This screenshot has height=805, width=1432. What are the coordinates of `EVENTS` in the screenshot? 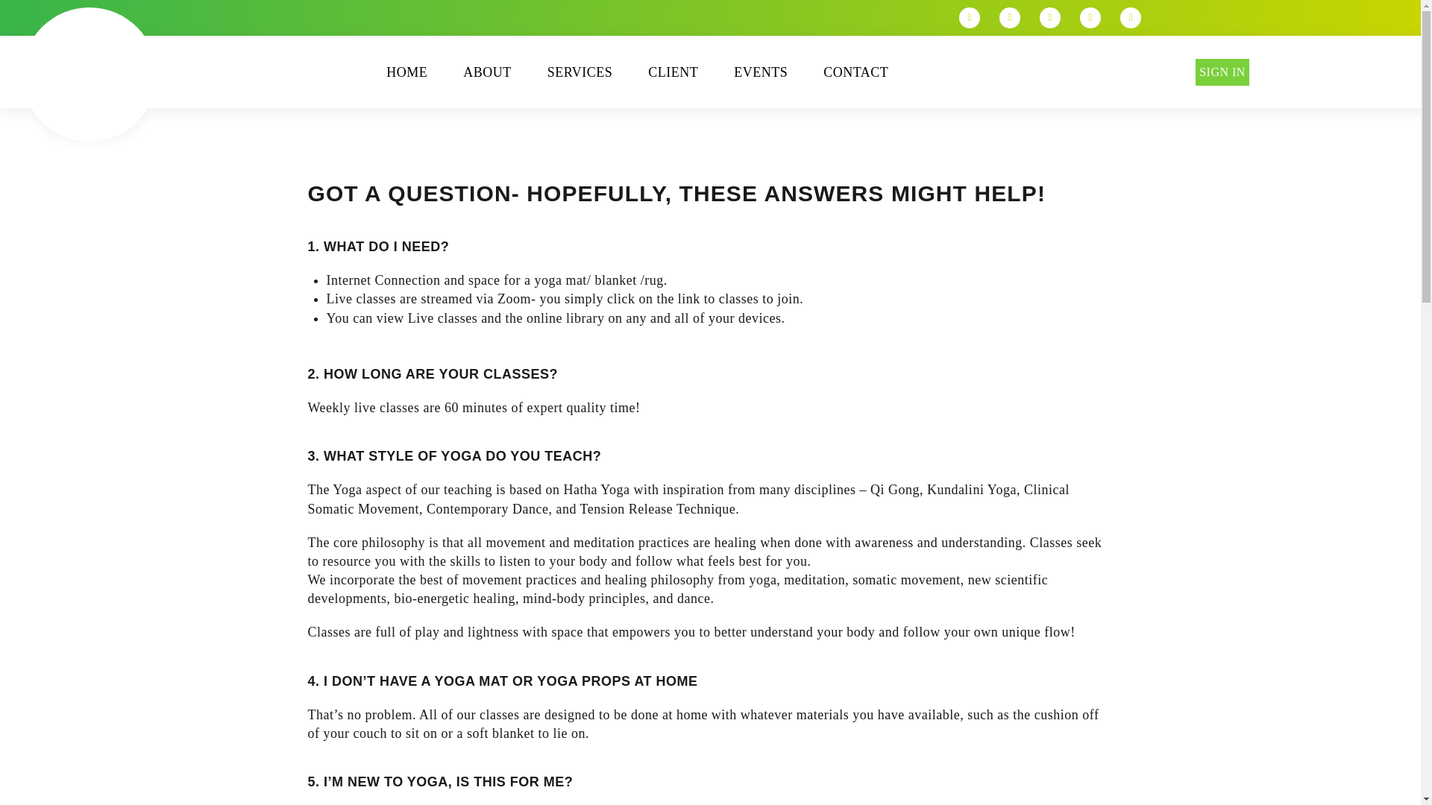 It's located at (760, 71).